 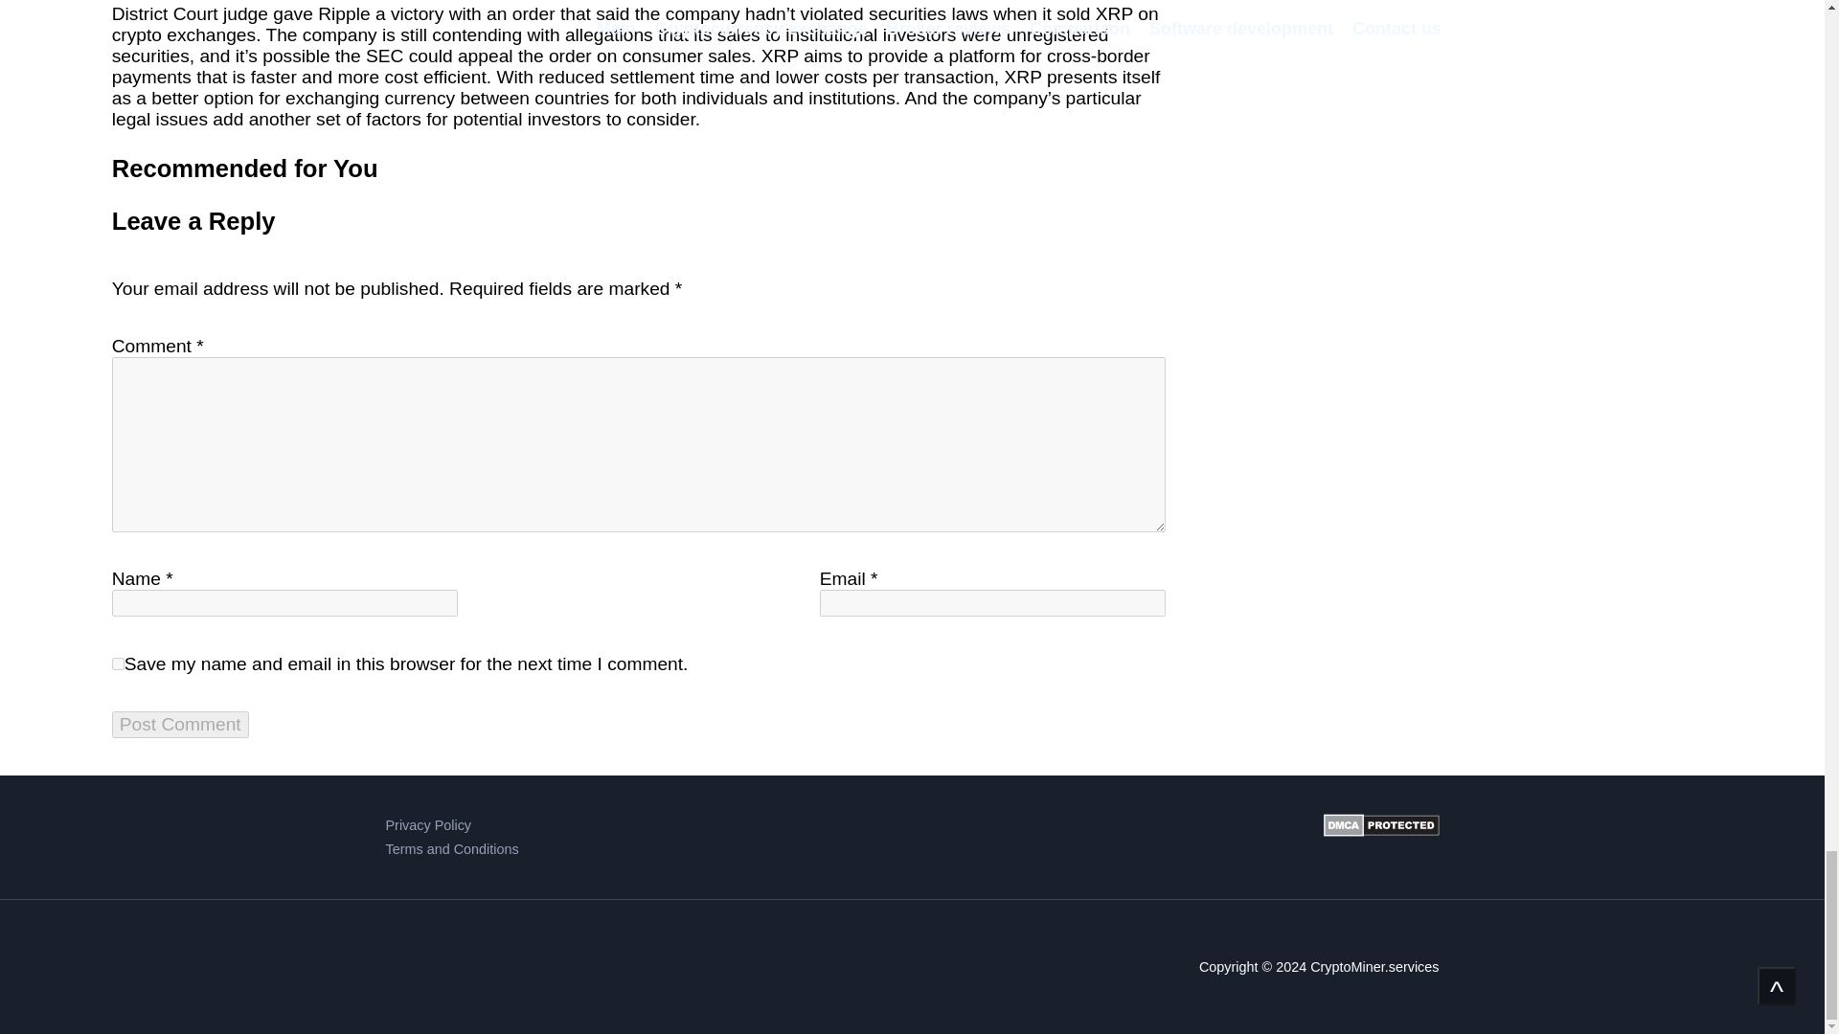 What do you see at coordinates (1381, 837) in the screenshot?
I see `DMCA.com Protection Status` at bounding box center [1381, 837].